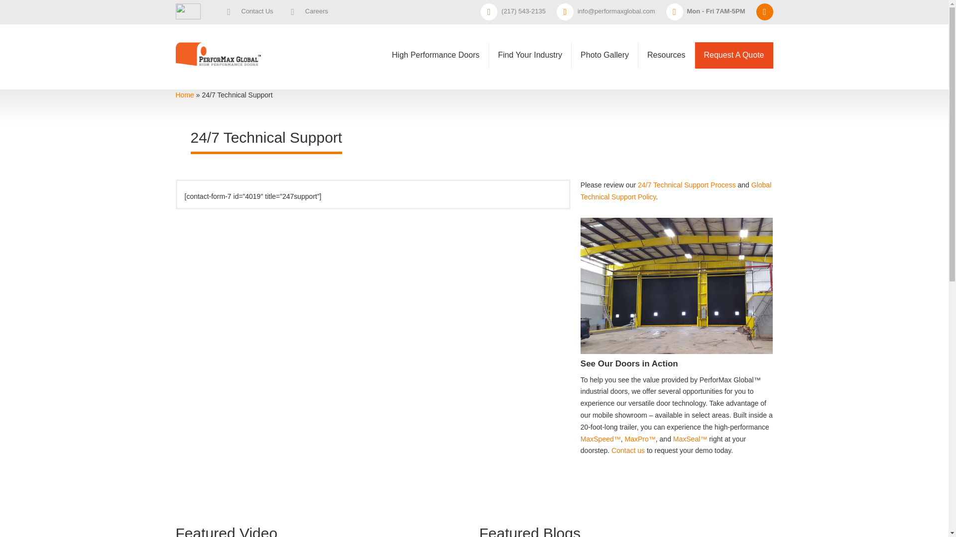 Image resolution: width=956 pixels, height=537 pixels. I want to click on High Performance Doors, so click(436, 50).